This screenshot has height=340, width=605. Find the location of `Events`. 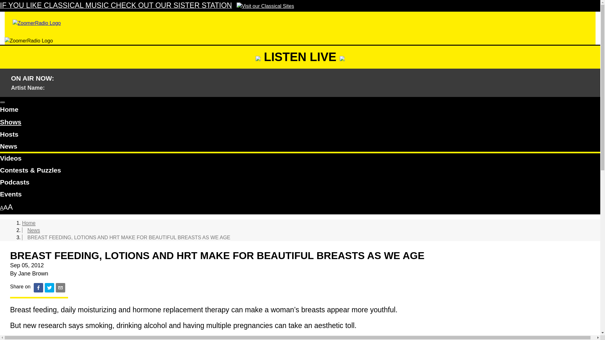

Events is located at coordinates (300, 195).